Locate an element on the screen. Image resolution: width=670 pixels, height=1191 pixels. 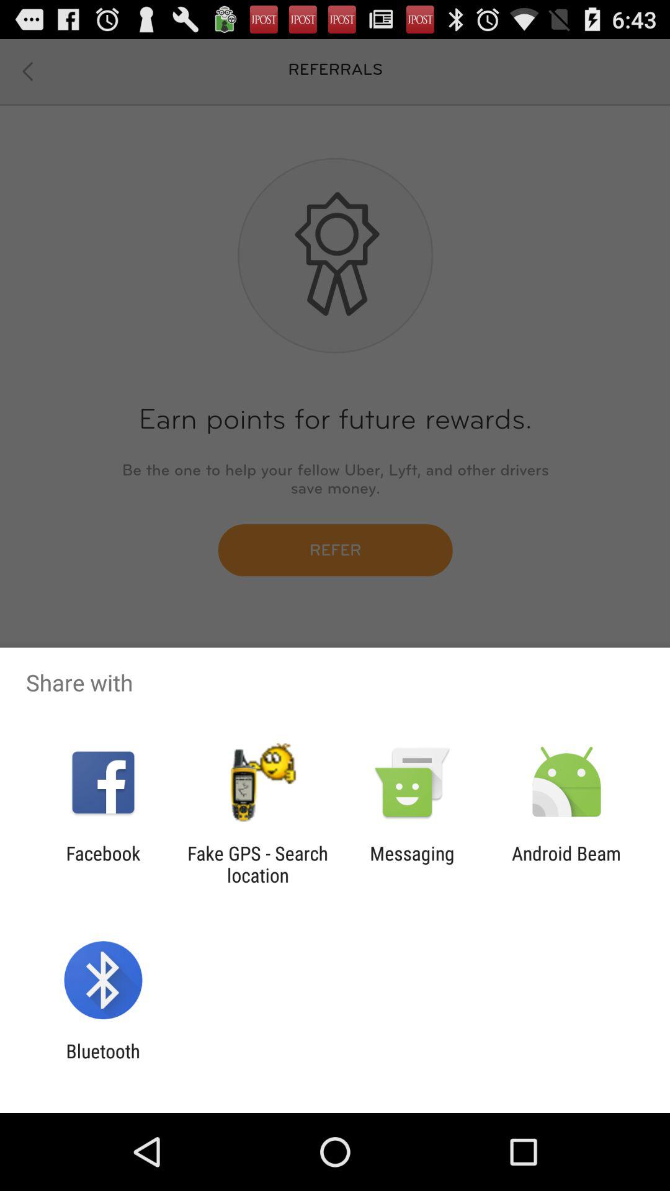
swipe until the fake gps search app is located at coordinates (257, 864).